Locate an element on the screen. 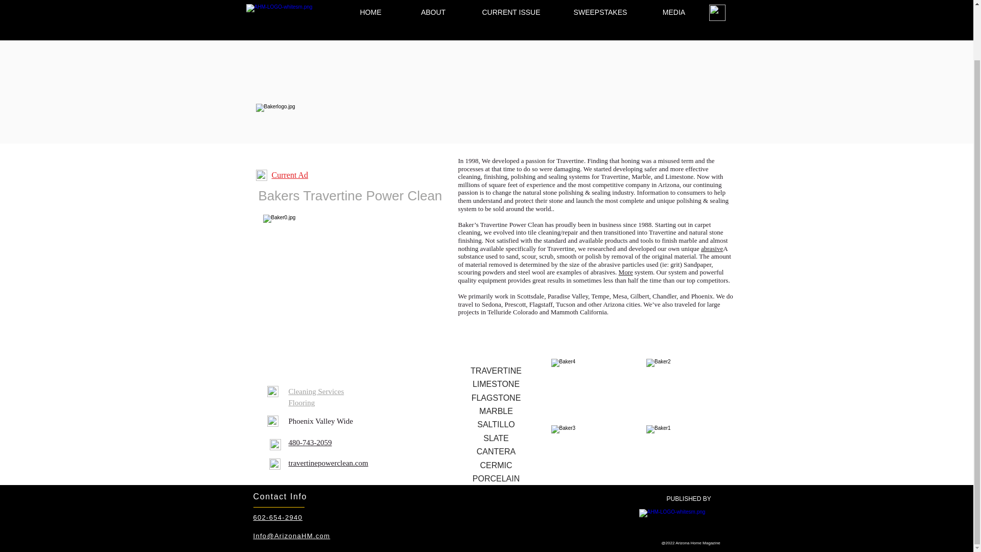 The width and height of the screenshot is (981, 552). Cleaning Services is located at coordinates (316, 392).